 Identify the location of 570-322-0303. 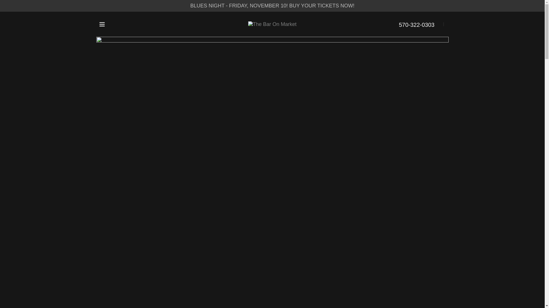
(417, 25).